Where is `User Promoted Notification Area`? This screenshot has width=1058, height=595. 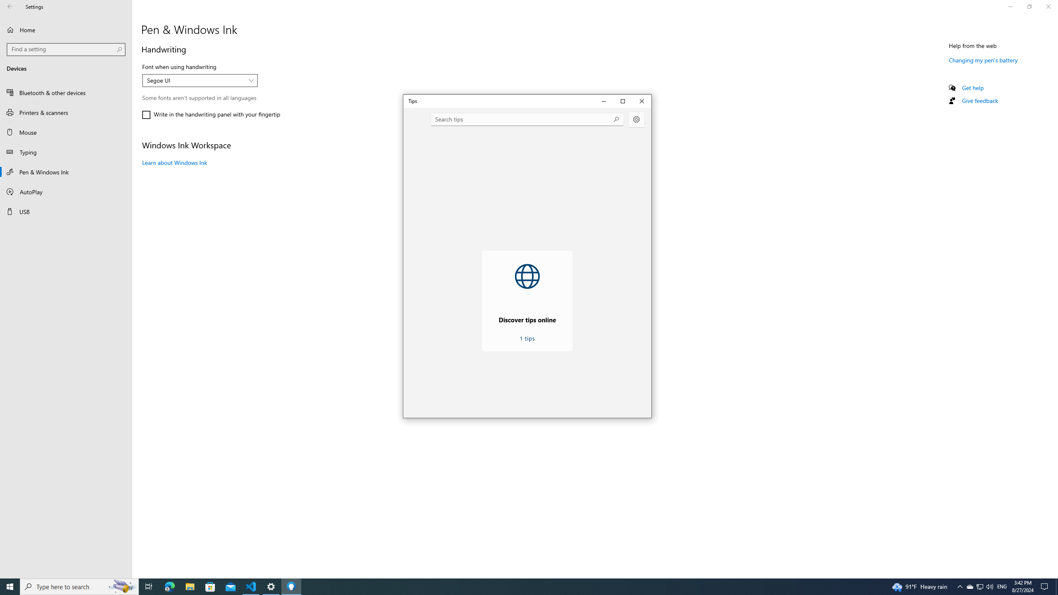 User Promoted Notification Area is located at coordinates (979, 587).